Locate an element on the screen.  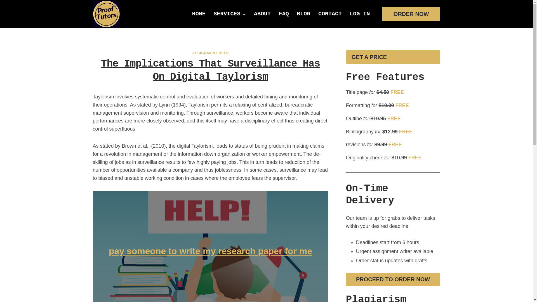
LOG IN is located at coordinates (360, 14).